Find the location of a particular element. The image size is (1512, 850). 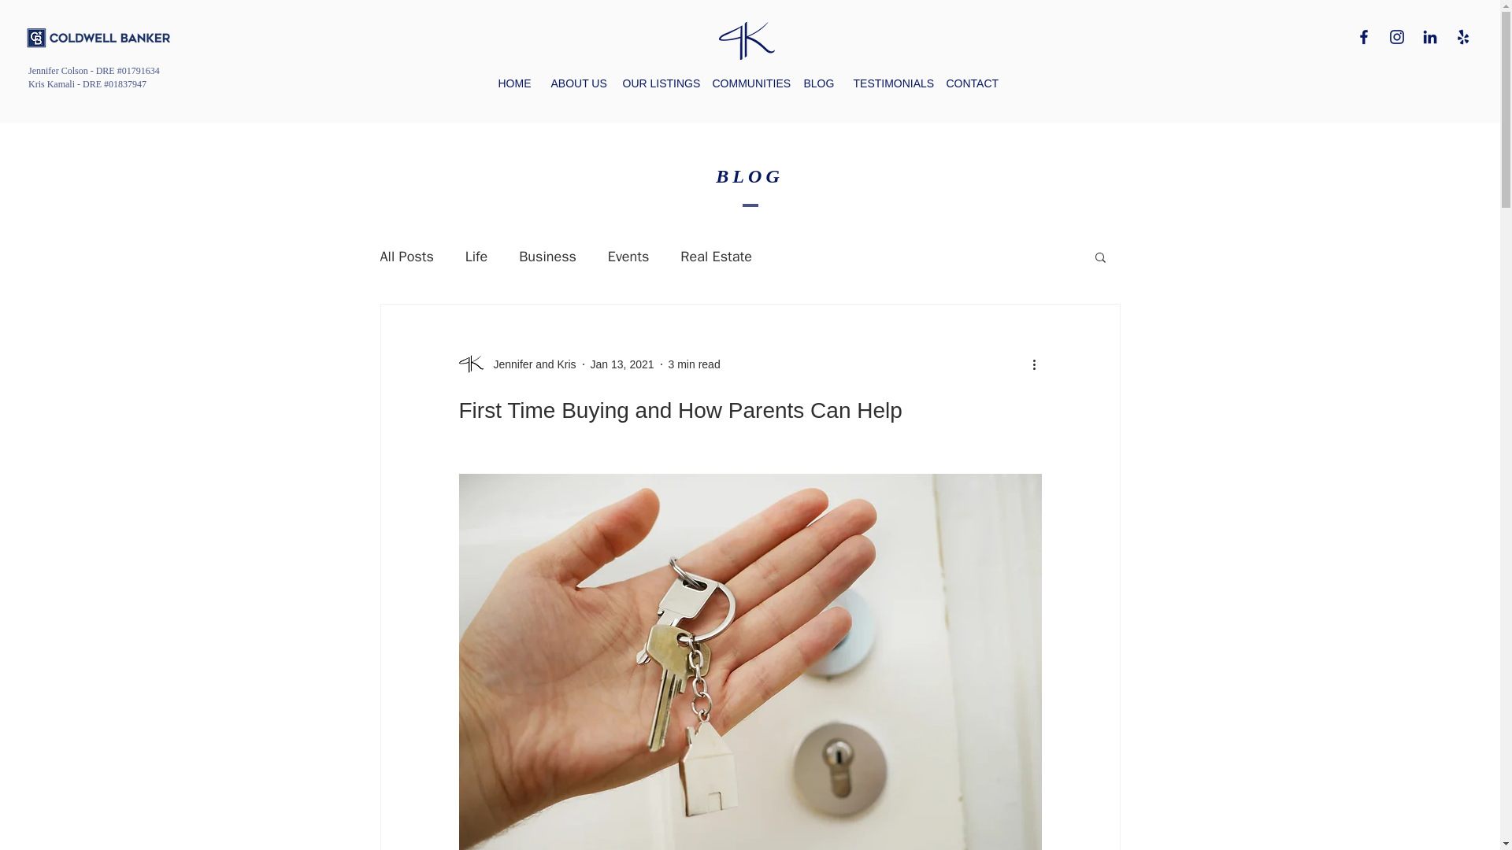

CONTACT is located at coordinates (967, 83).